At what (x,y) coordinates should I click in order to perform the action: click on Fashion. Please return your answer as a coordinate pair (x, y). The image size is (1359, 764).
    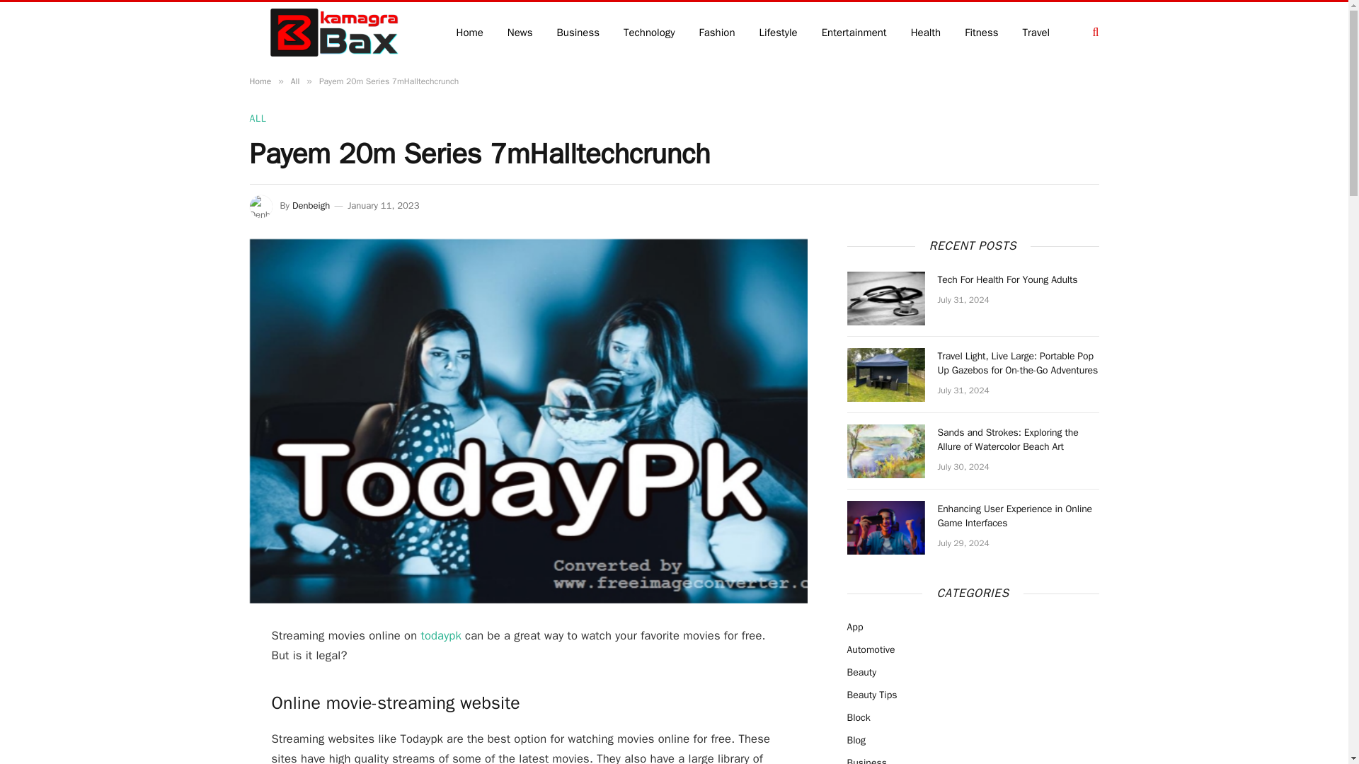
    Looking at the image, I should click on (718, 32).